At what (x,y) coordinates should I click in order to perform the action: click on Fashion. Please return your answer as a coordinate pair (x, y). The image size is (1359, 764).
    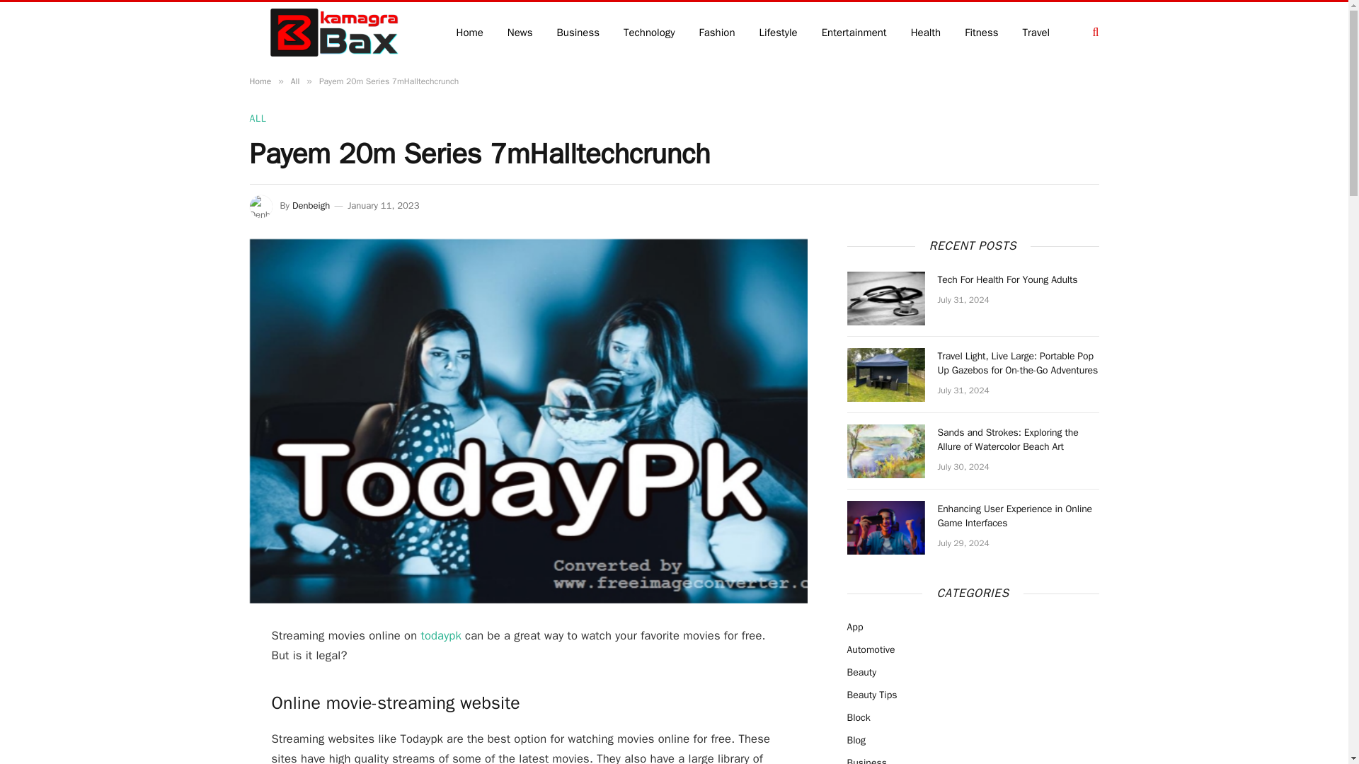
    Looking at the image, I should click on (718, 32).